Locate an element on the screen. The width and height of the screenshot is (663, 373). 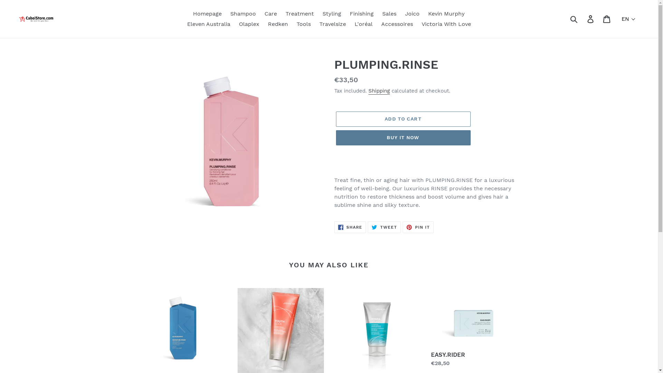
Homepage is located at coordinates (207, 14).